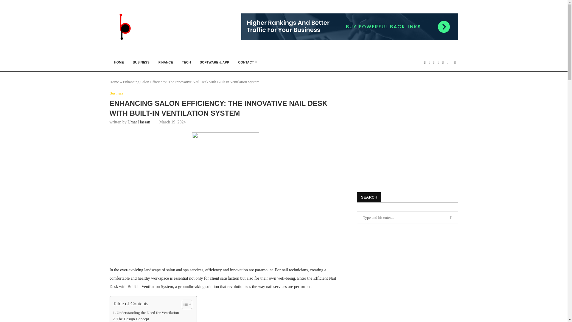 The height and width of the screenshot is (322, 572). What do you see at coordinates (139, 122) in the screenshot?
I see `Umar Hassan` at bounding box center [139, 122].